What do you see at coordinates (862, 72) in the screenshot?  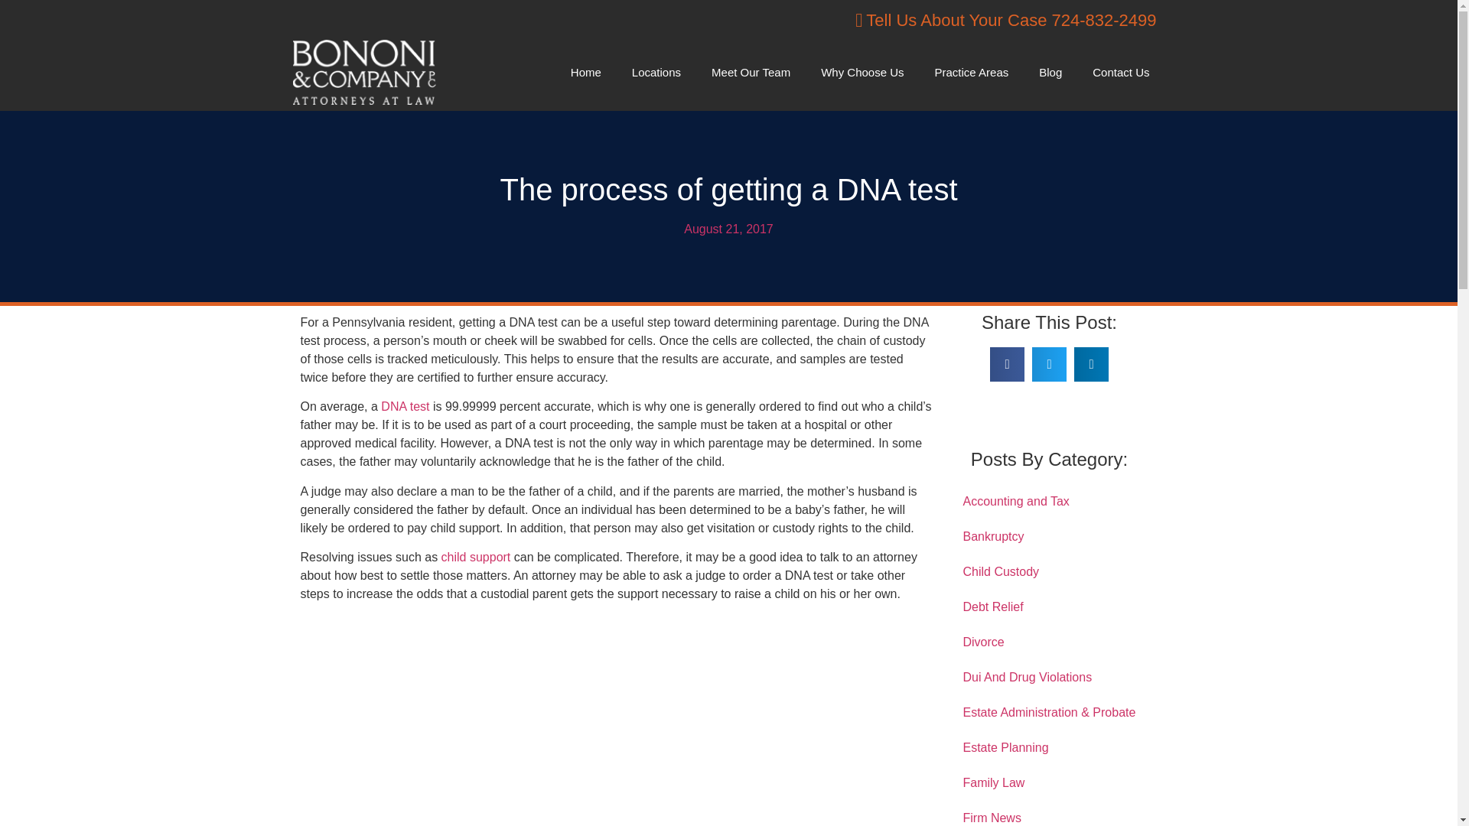 I see `Why Choose Us` at bounding box center [862, 72].